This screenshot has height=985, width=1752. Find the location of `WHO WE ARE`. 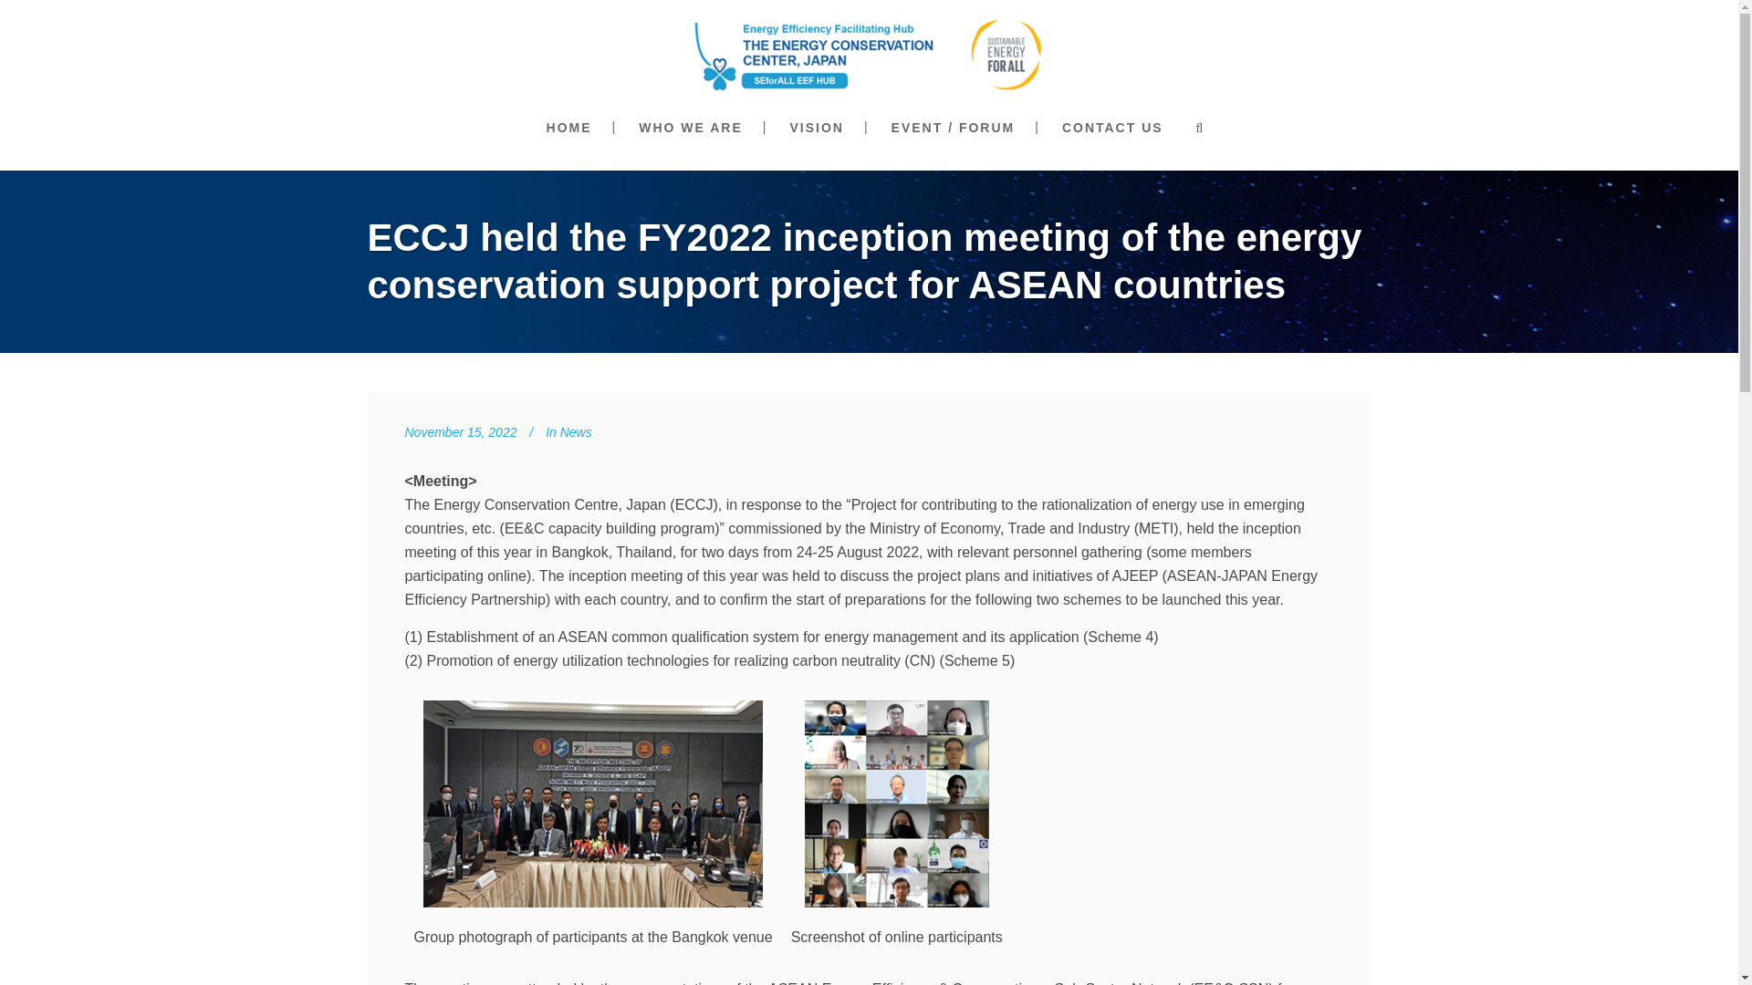

WHO WE ARE is located at coordinates (690, 128).